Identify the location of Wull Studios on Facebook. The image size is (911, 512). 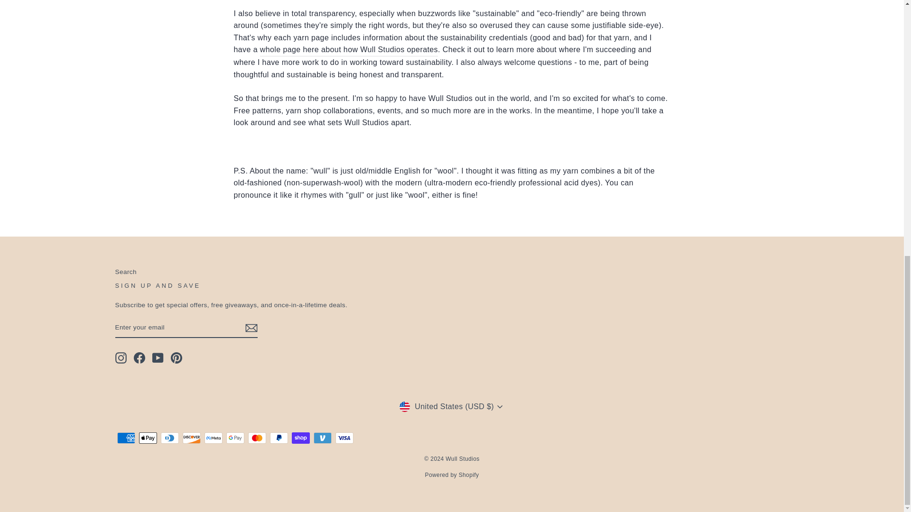
(139, 357).